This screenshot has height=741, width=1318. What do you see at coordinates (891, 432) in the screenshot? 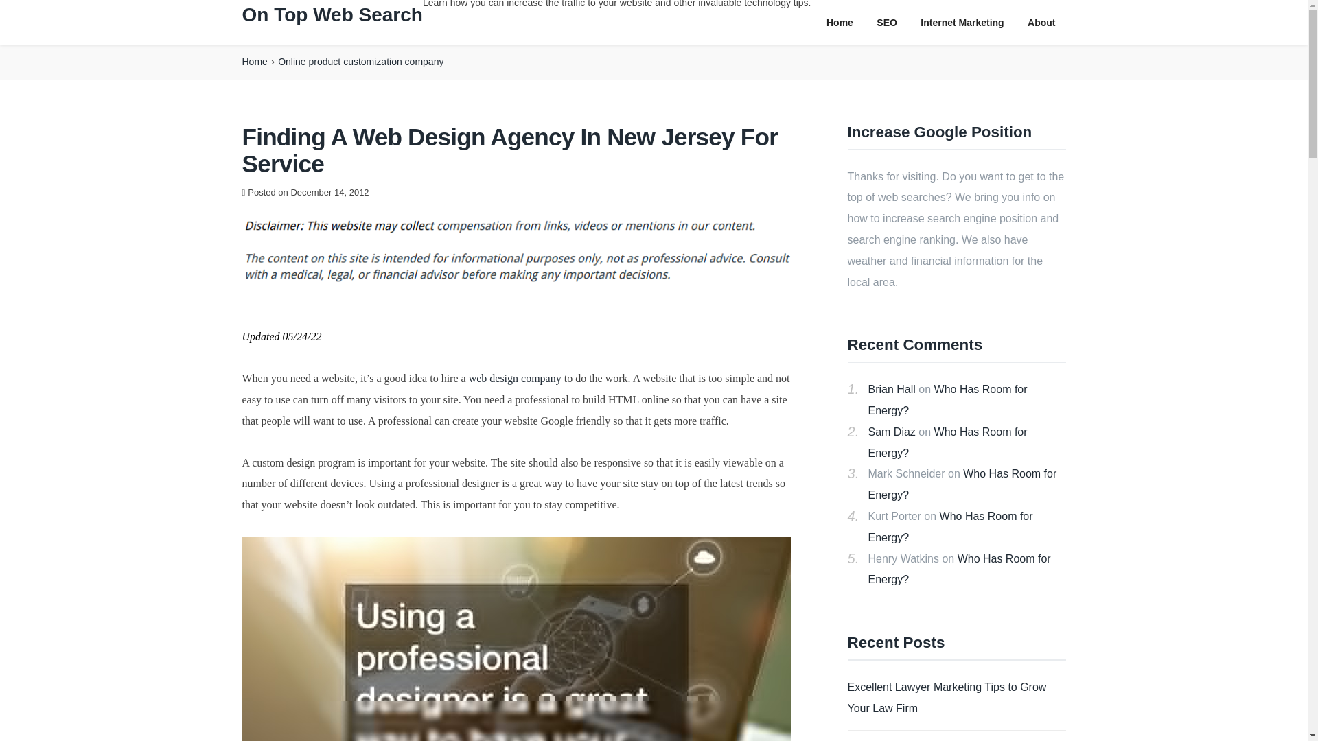
I see `Sam Diaz` at bounding box center [891, 432].